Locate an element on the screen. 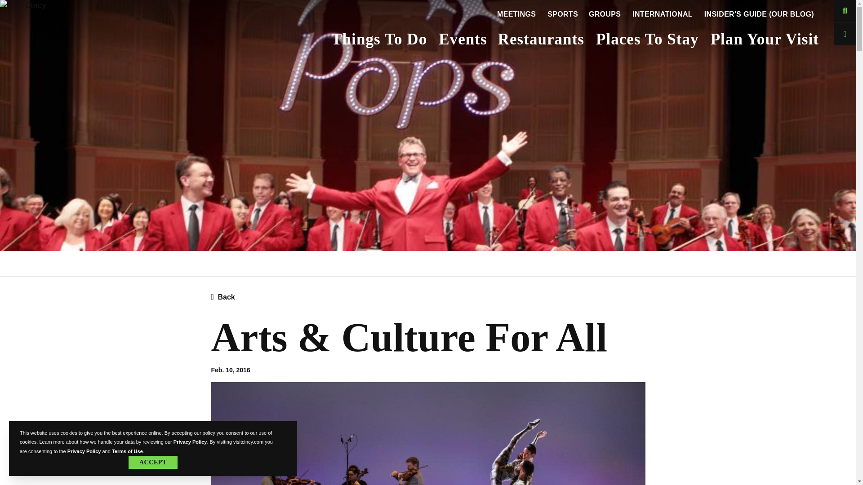 Image resolution: width=863 pixels, height=485 pixels. MEETINGS is located at coordinates (516, 14).